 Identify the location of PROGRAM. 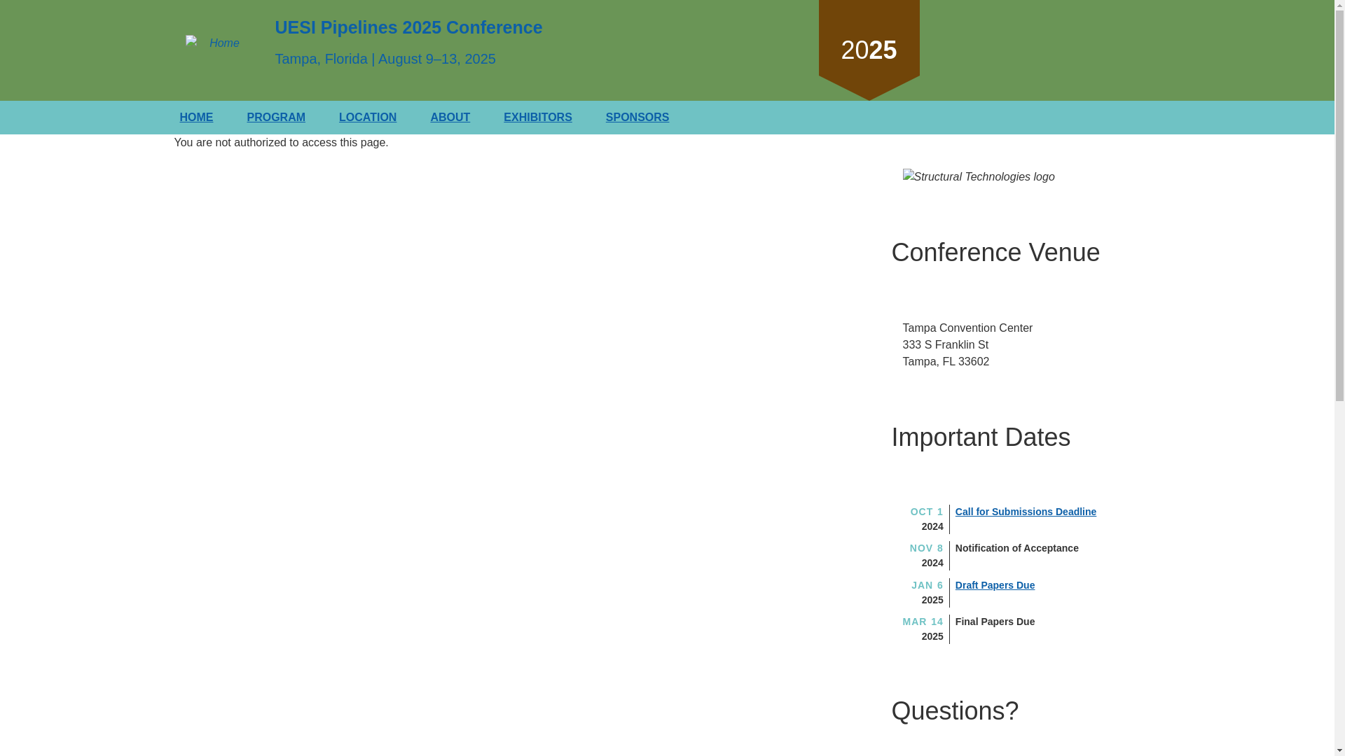
(276, 118).